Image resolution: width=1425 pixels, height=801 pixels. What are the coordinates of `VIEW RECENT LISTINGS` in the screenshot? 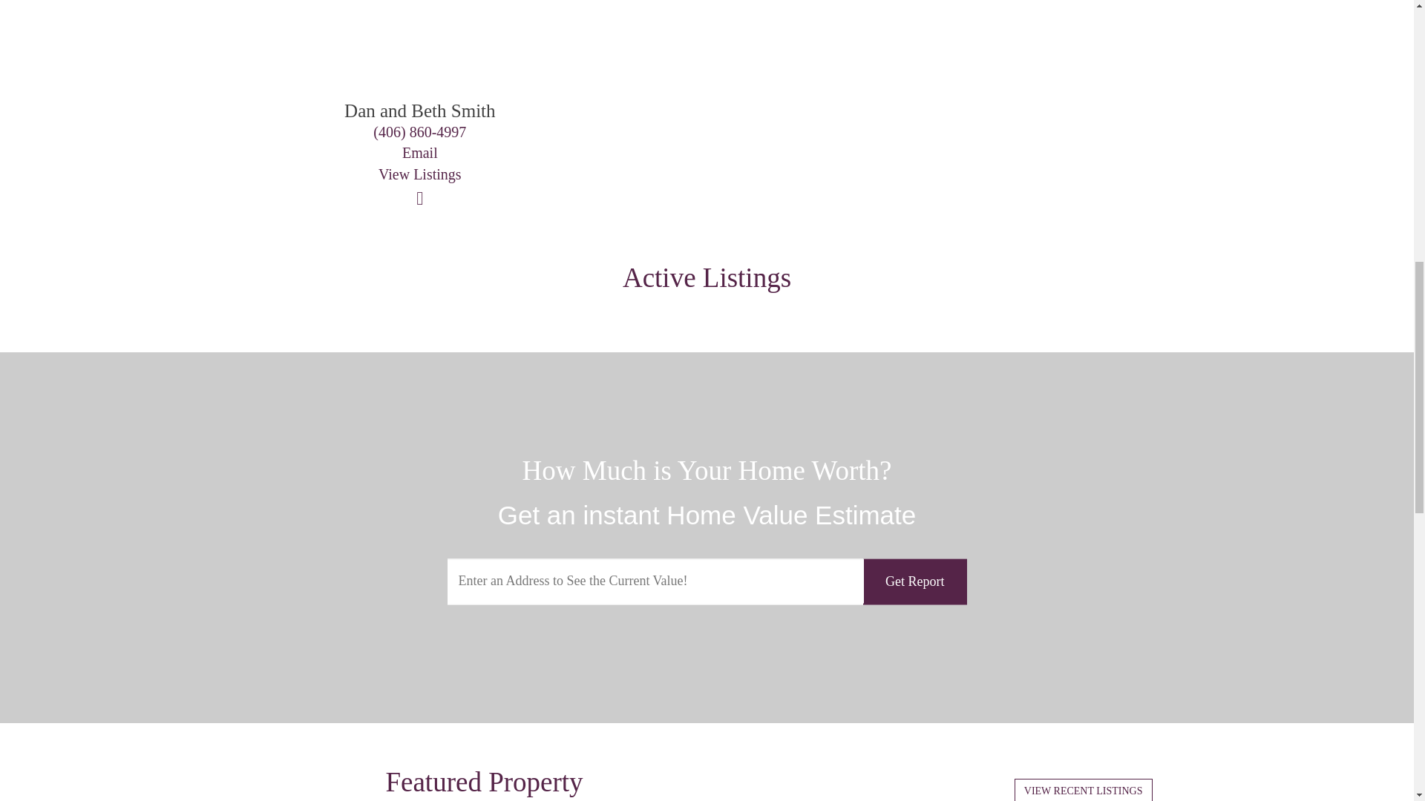 It's located at (1084, 789).